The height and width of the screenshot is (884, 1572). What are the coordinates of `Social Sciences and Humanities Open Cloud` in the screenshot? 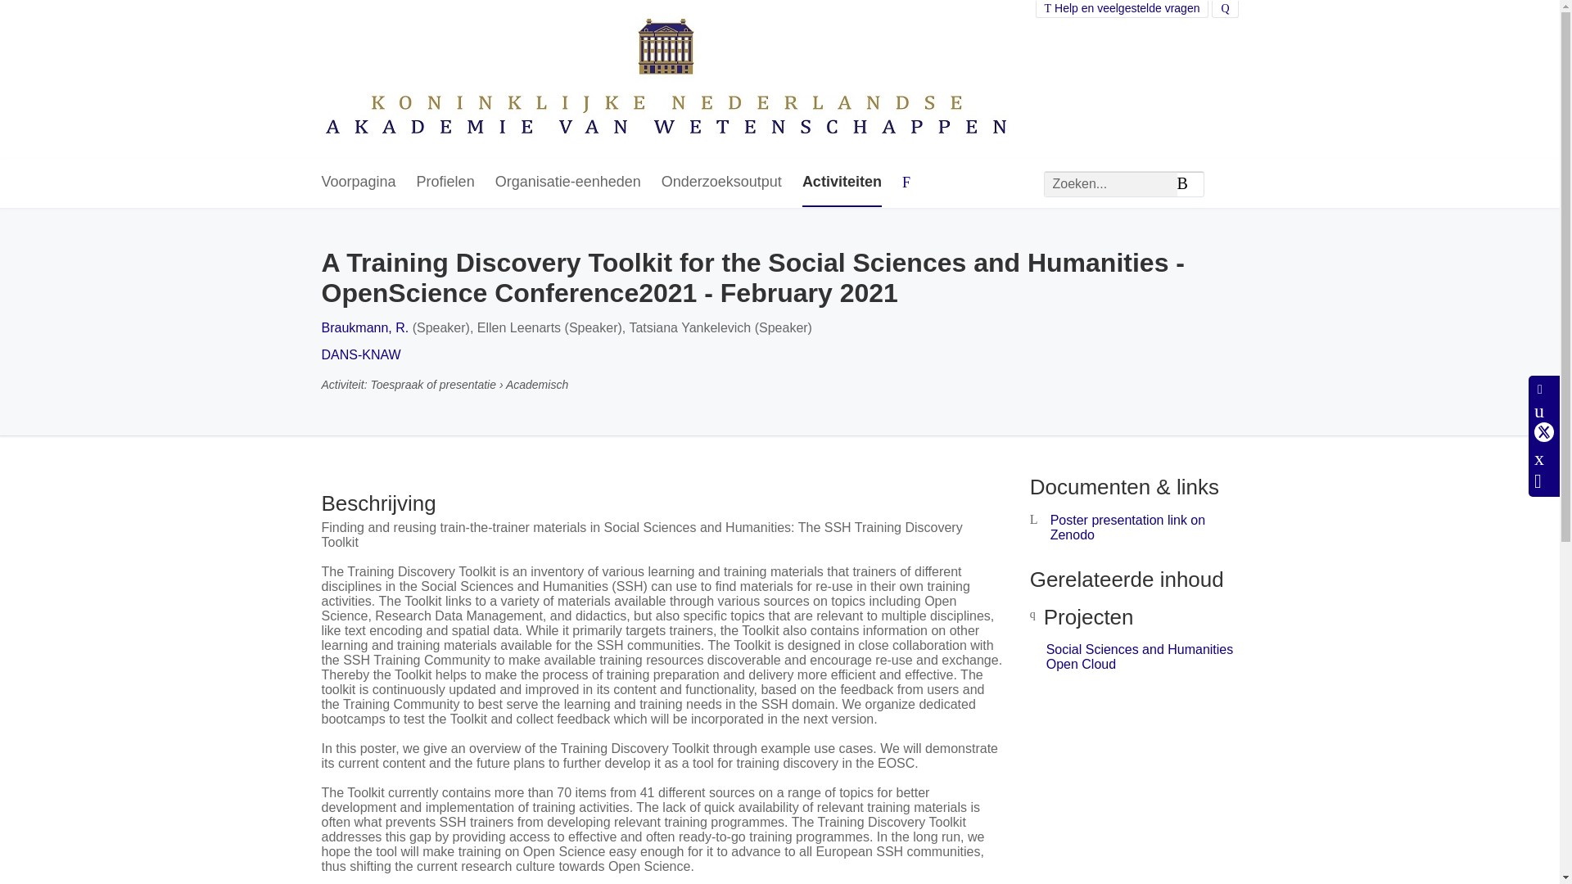 It's located at (1140, 656).